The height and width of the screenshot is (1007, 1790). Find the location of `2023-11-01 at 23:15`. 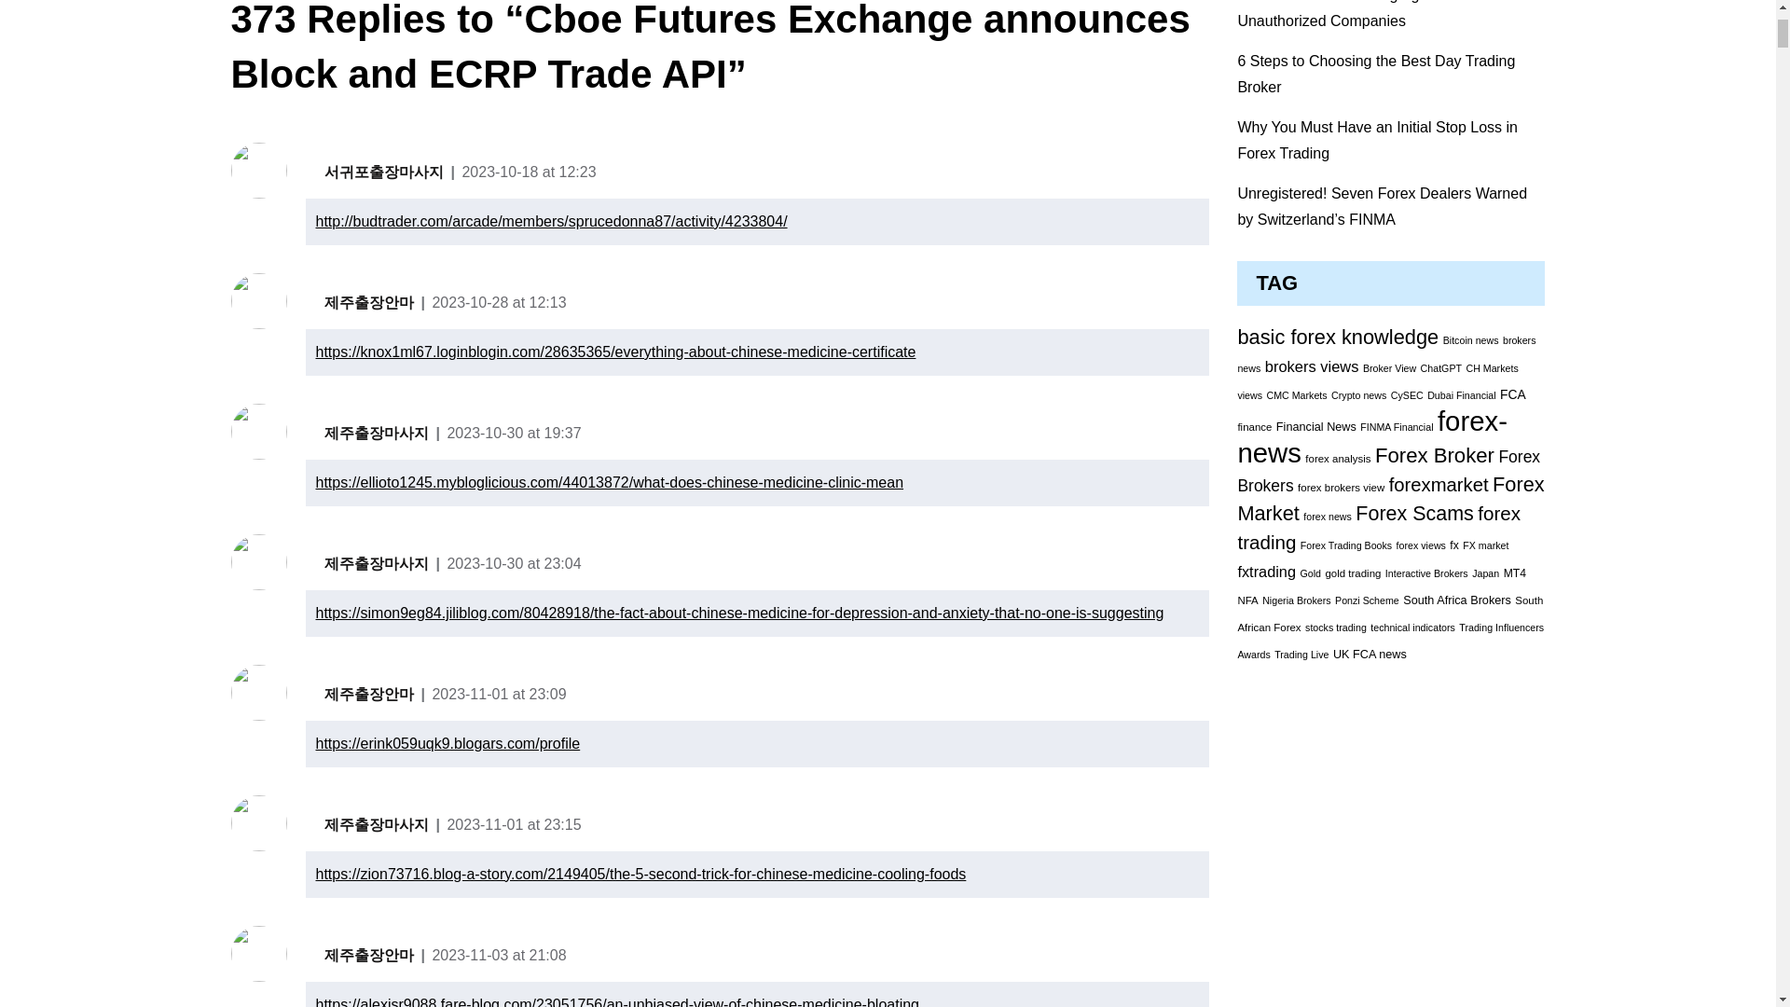

2023-11-01 at 23:15 is located at coordinates (513, 824).